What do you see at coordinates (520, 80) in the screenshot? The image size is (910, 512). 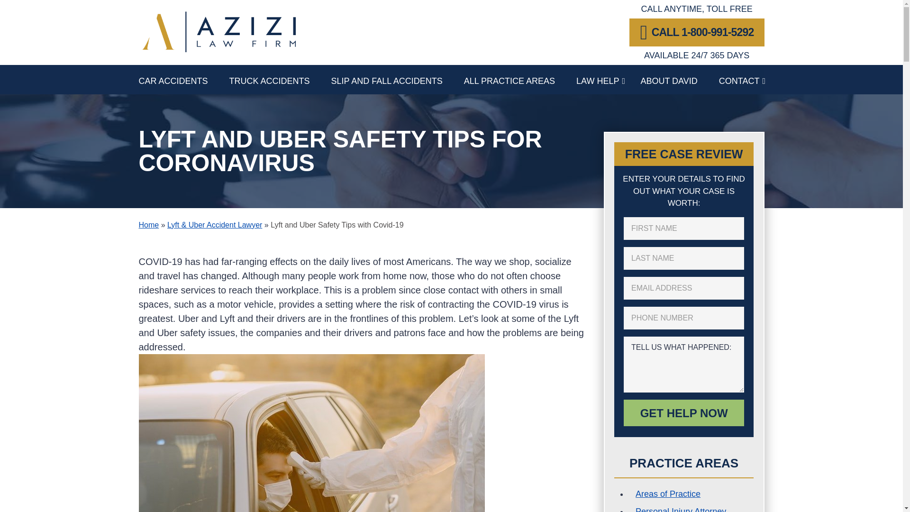 I see `ALL PRACTICE AREAS` at bounding box center [520, 80].